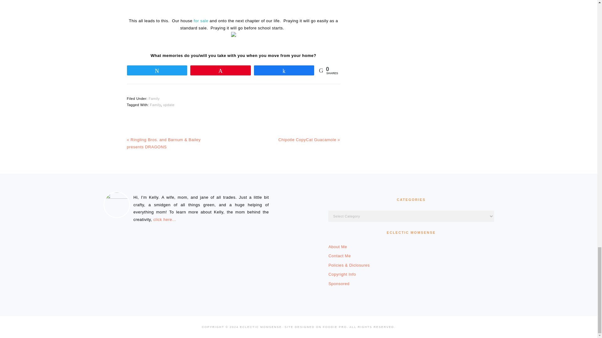  What do you see at coordinates (155, 105) in the screenshot?
I see `Family` at bounding box center [155, 105].